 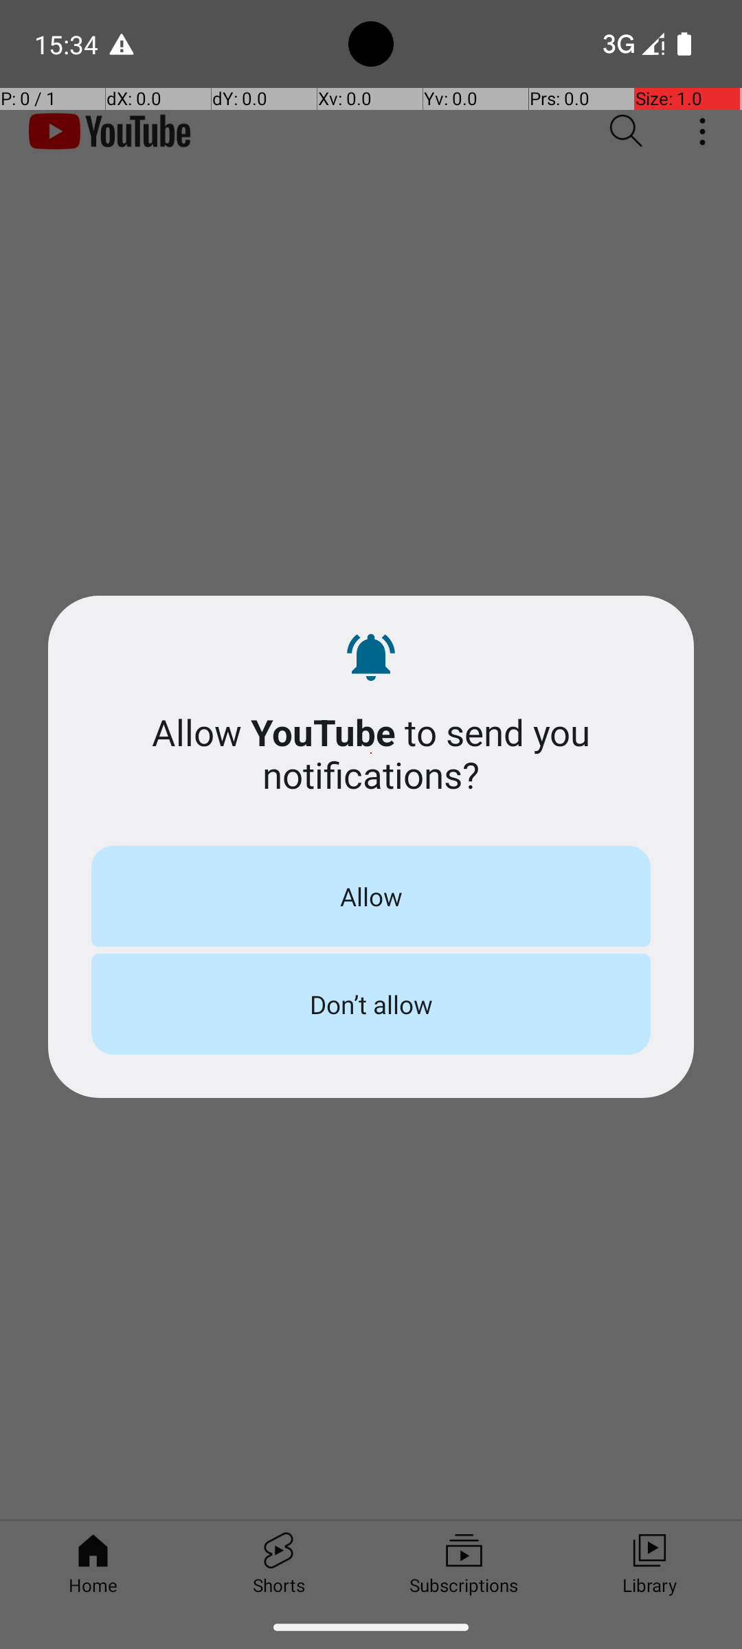 What do you see at coordinates (371, 896) in the screenshot?
I see `Allow` at bounding box center [371, 896].